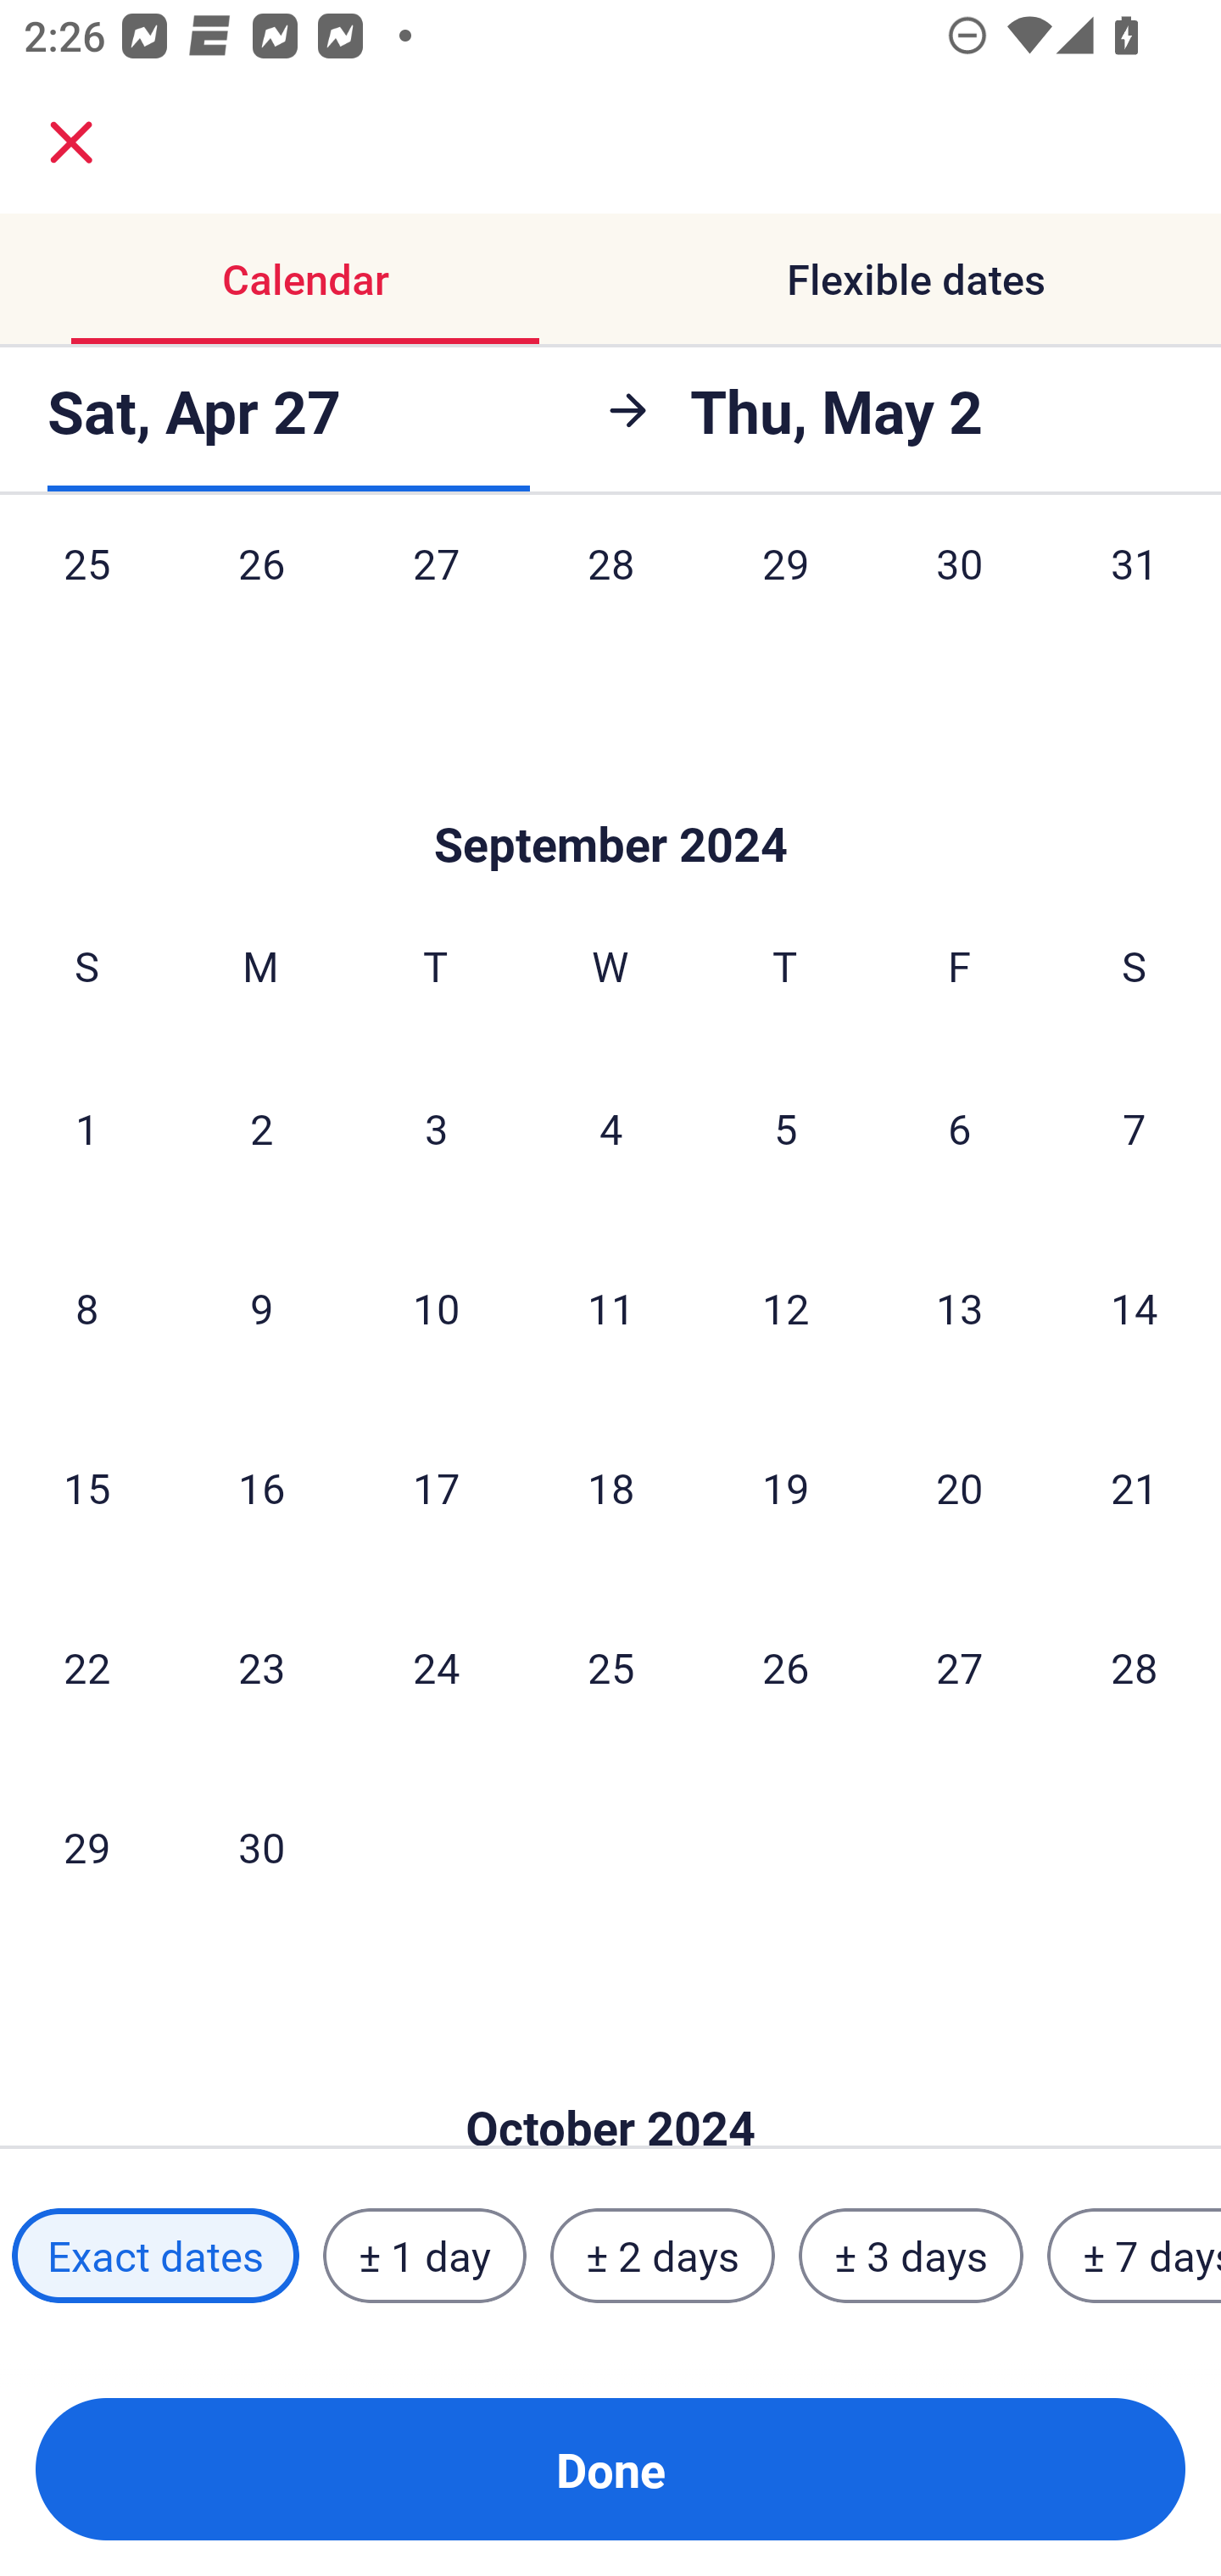 The image size is (1221, 2576). What do you see at coordinates (86, 597) in the screenshot?
I see `25 Sunday, August 25, 2024` at bounding box center [86, 597].